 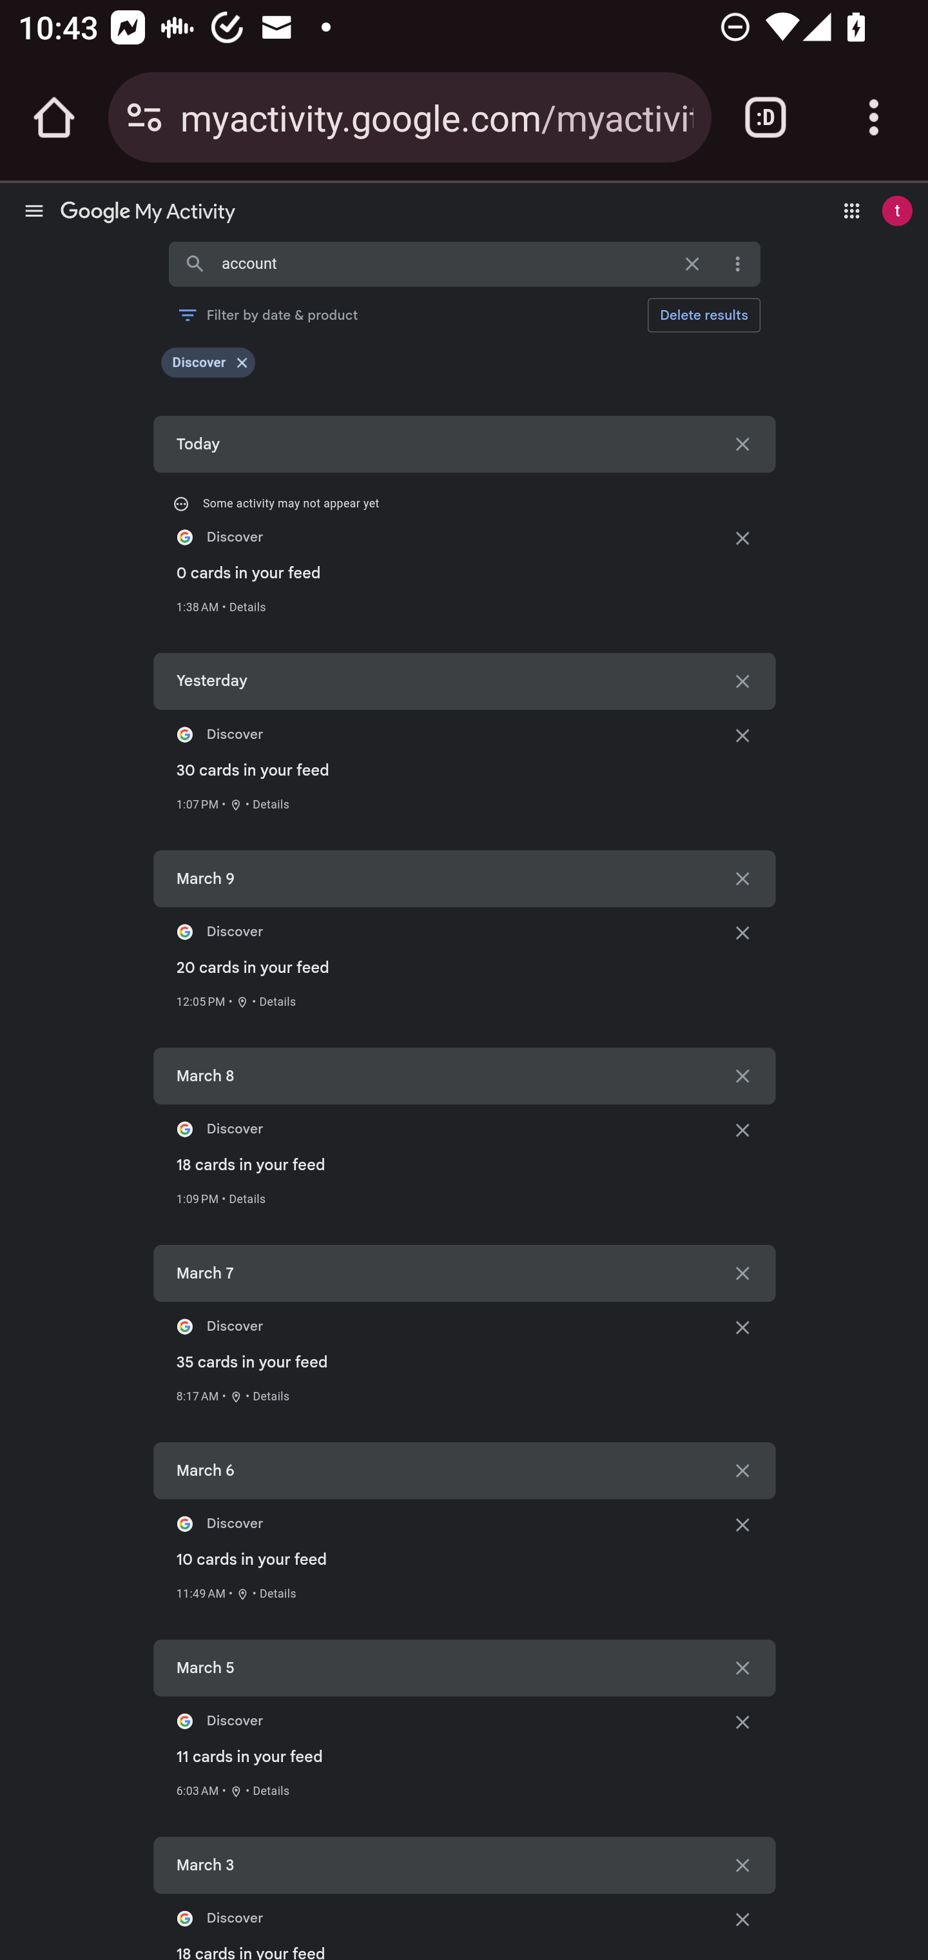 I want to click on Delete activity item 11 cards in your feed, so click(x=742, y=1720).